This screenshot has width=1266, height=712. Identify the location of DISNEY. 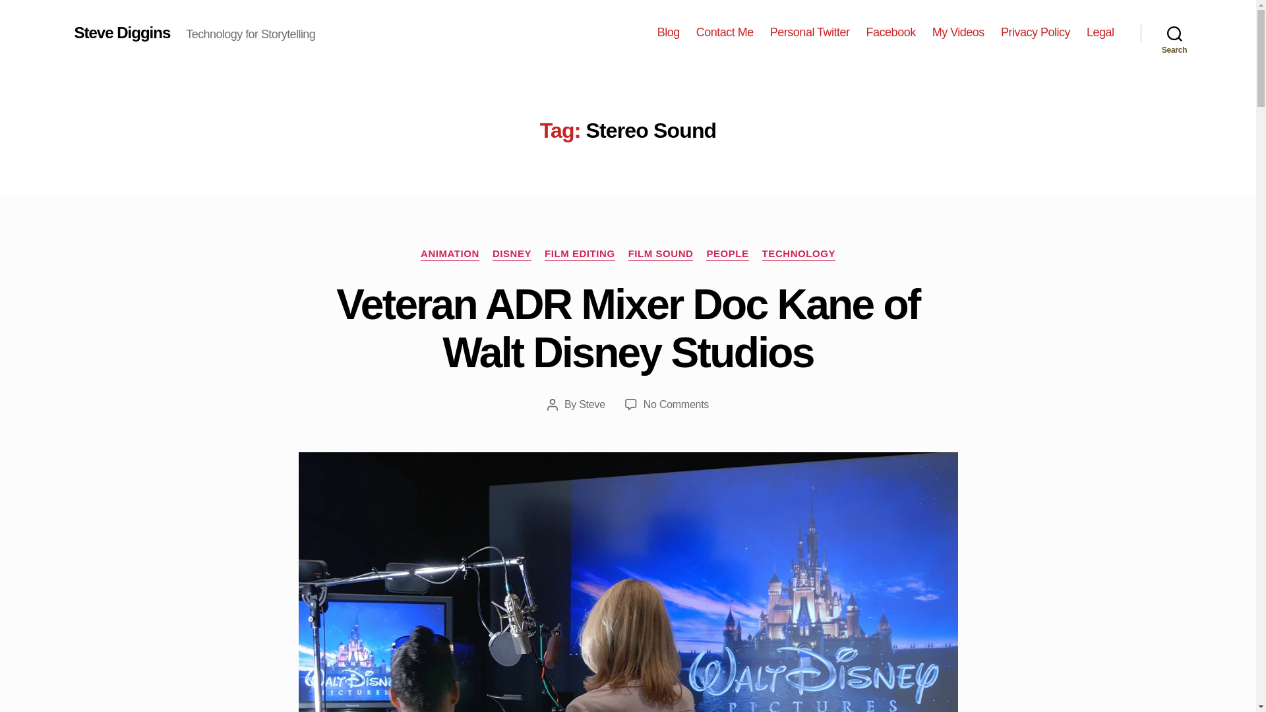
(512, 254).